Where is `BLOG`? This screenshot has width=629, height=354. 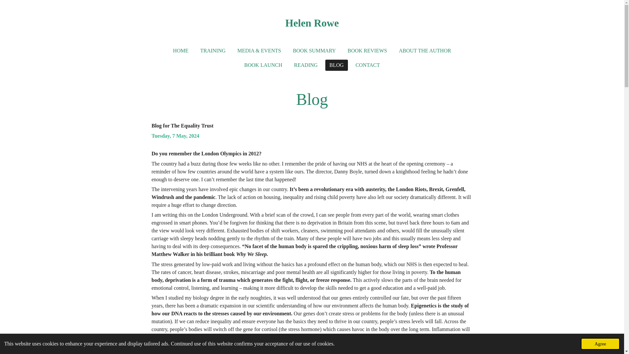
BLOG is located at coordinates (337, 65).